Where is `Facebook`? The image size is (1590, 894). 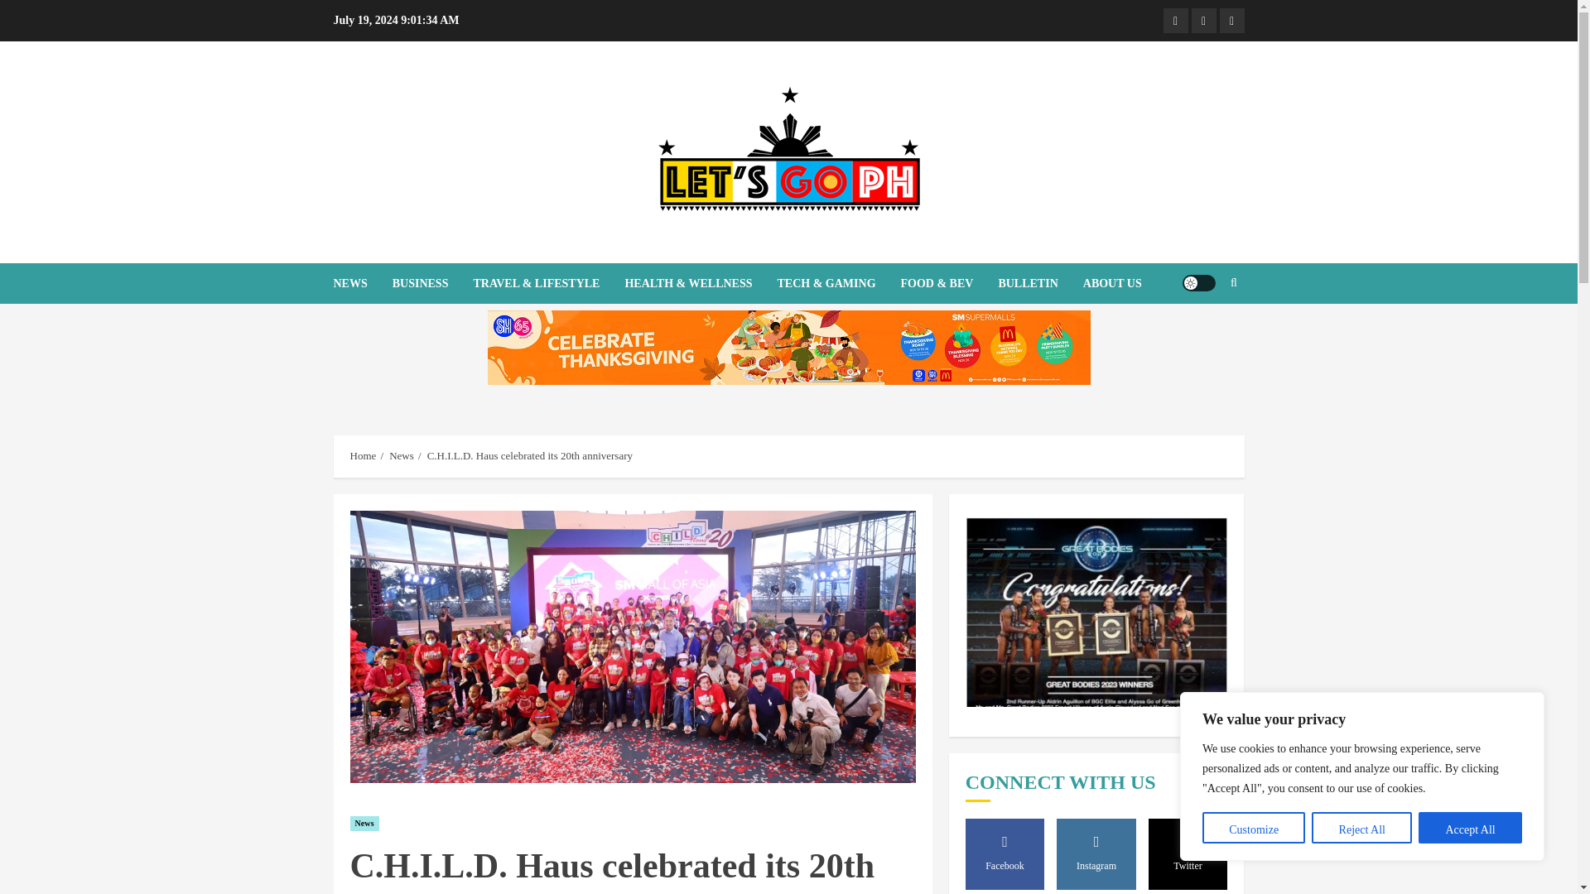
Facebook is located at coordinates (1174, 20).